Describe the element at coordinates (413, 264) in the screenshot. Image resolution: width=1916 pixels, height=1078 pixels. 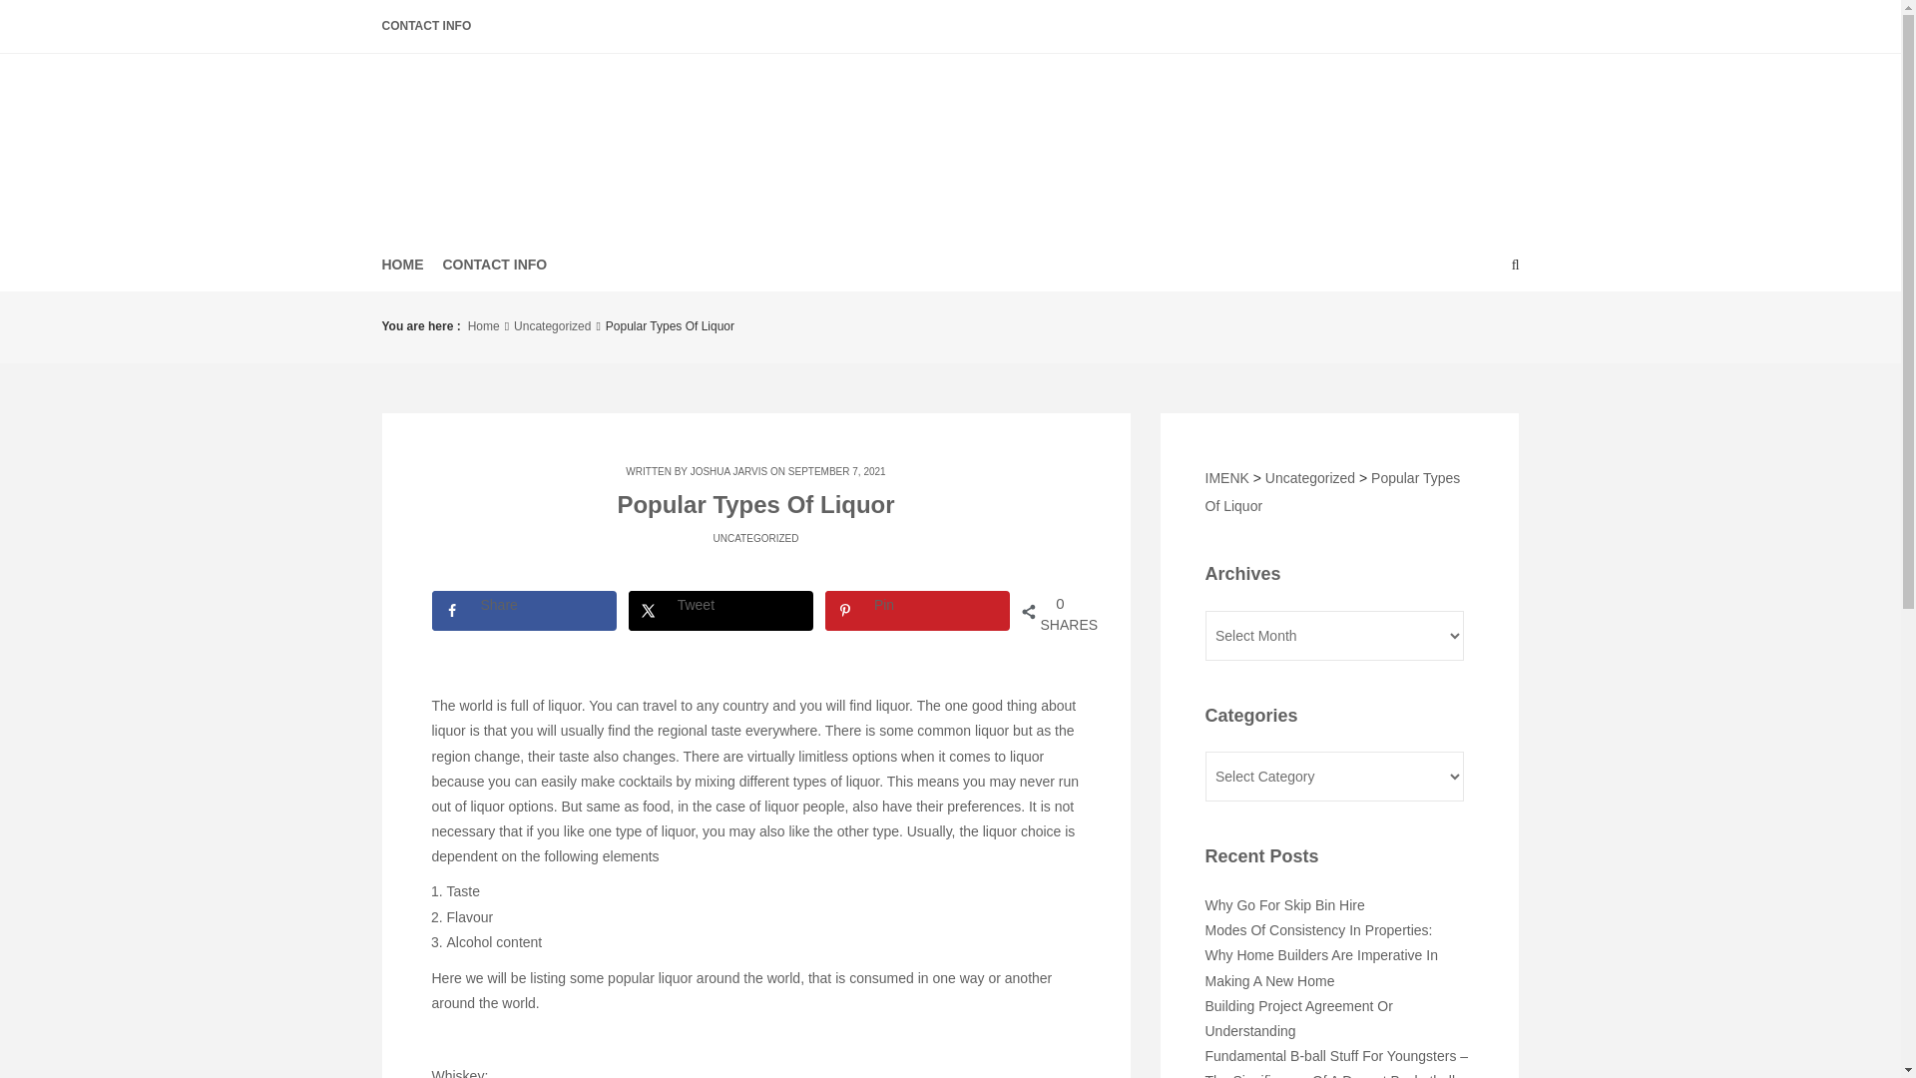
I see `Why Home Builders Are Imperative In Making A New Home` at that location.